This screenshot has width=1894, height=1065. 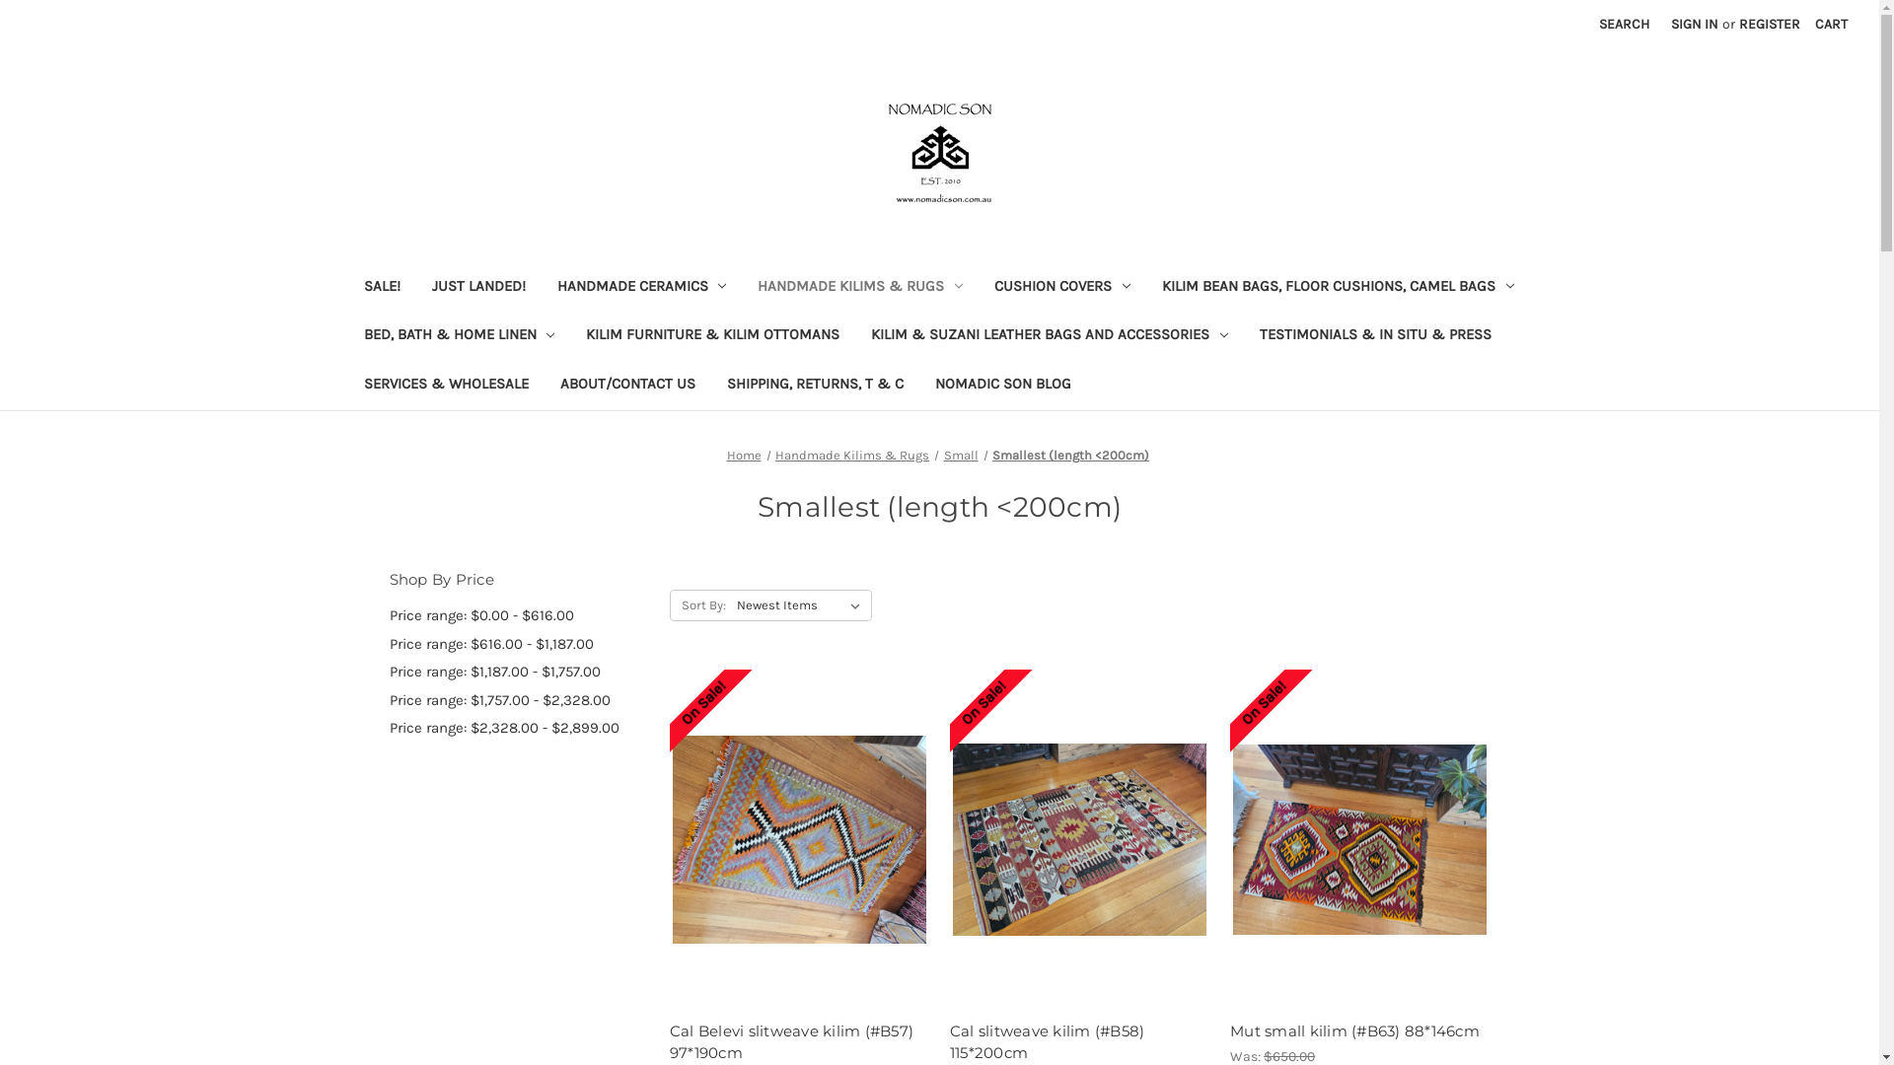 What do you see at coordinates (1003, 387) in the screenshot?
I see `NOMADIC SON BLOG` at bounding box center [1003, 387].